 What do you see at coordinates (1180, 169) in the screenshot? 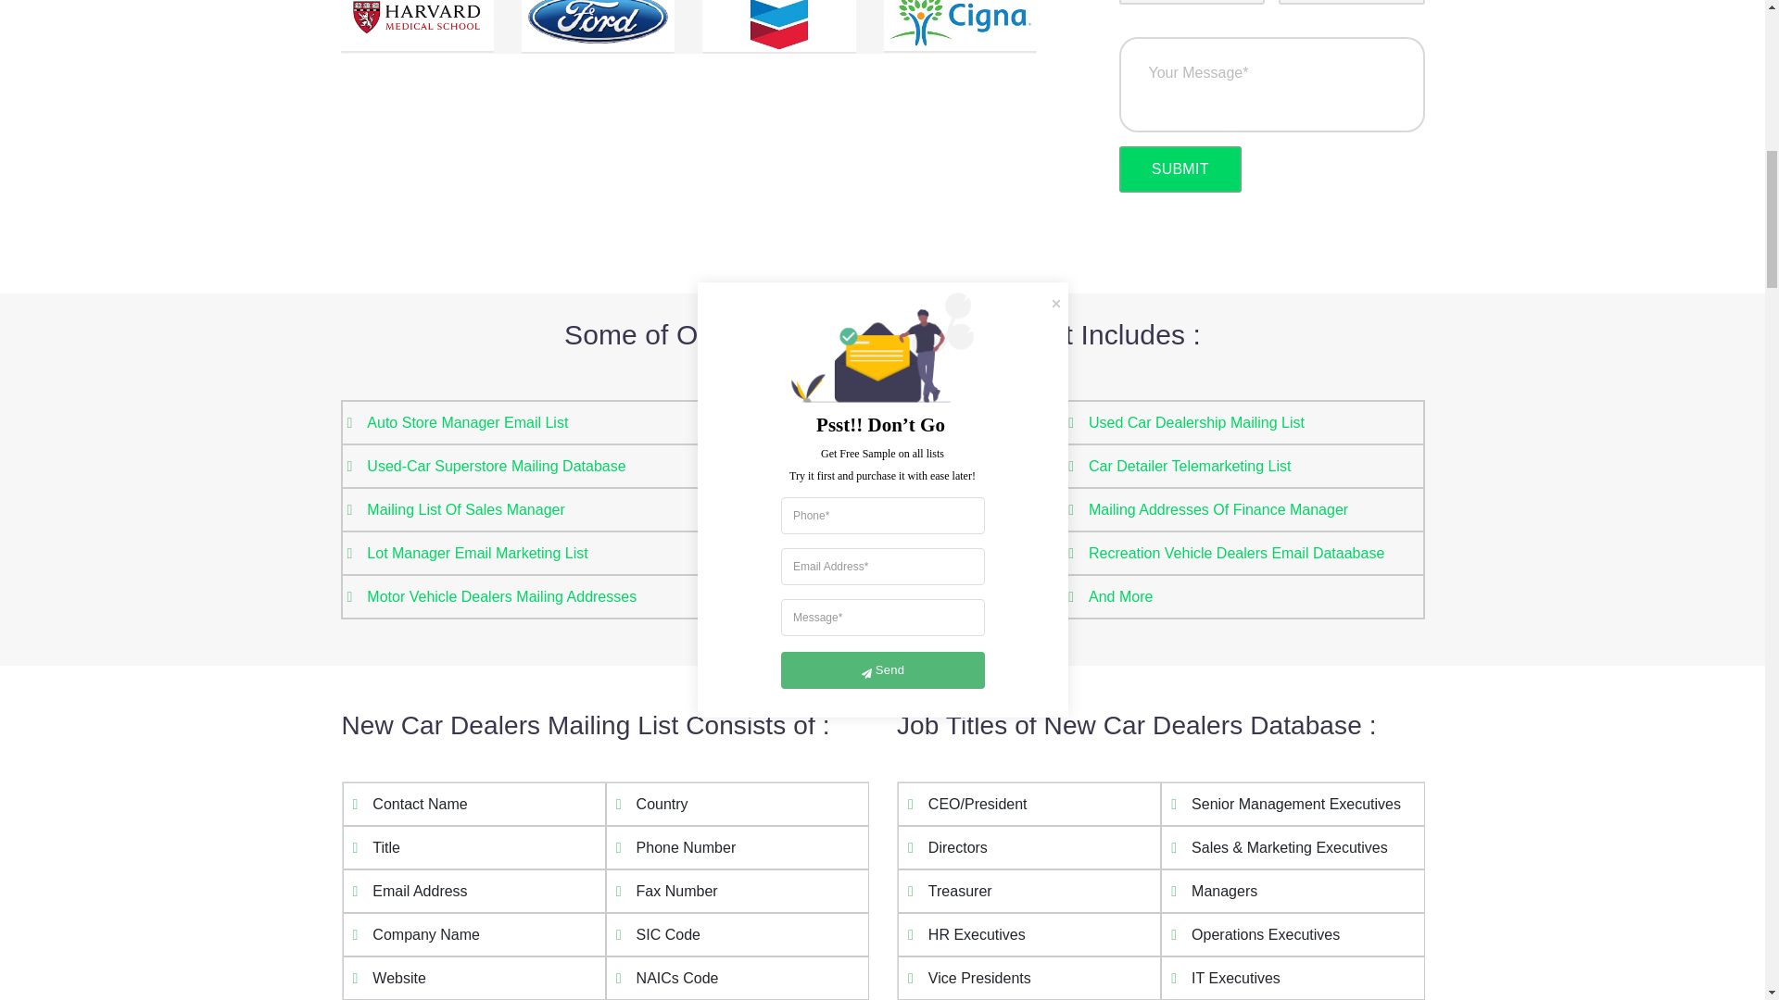
I see `SUBMIT` at bounding box center [1180, 169].